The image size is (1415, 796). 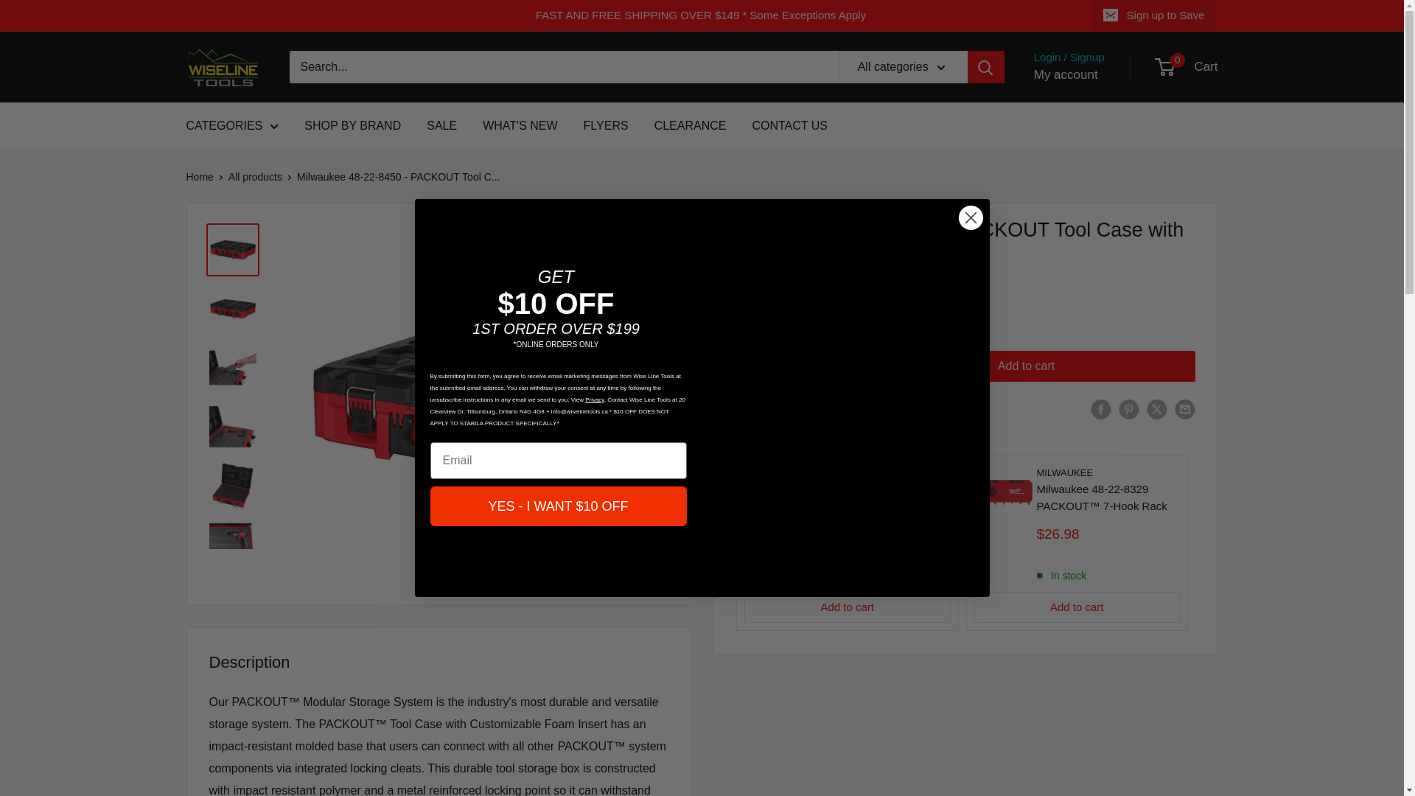 I want to click on Decrease quantity by 1, so click(x=752, y=366).